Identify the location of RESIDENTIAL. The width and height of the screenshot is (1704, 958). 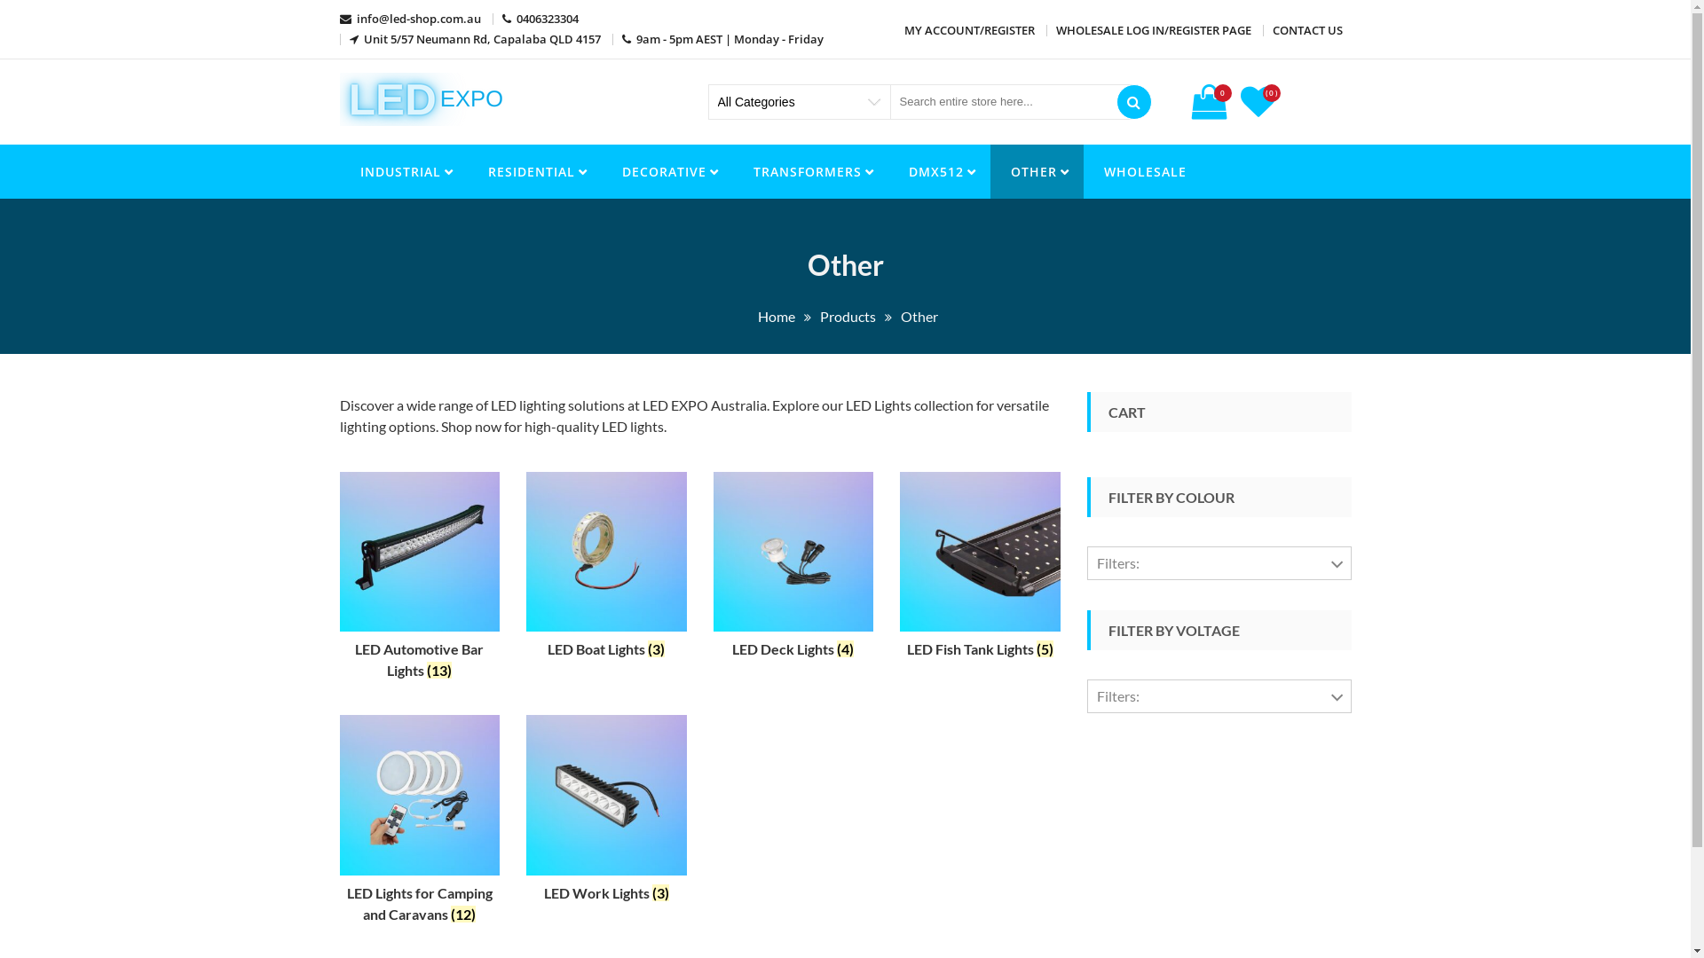
(534, 172).